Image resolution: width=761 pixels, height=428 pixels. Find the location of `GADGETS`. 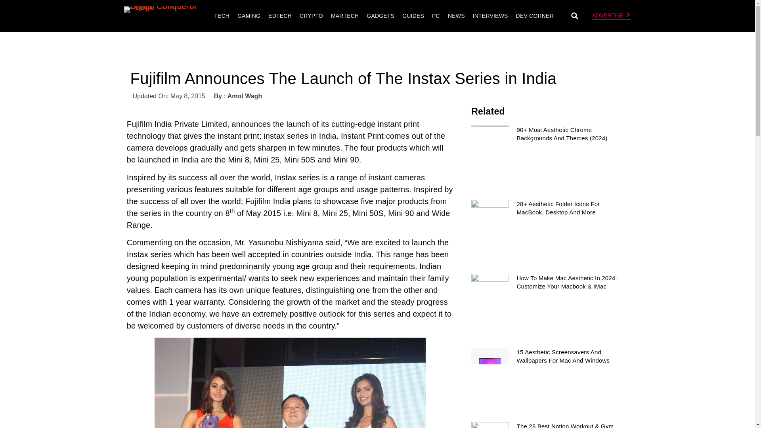

GADGETS is located at coordinates (380, 16).